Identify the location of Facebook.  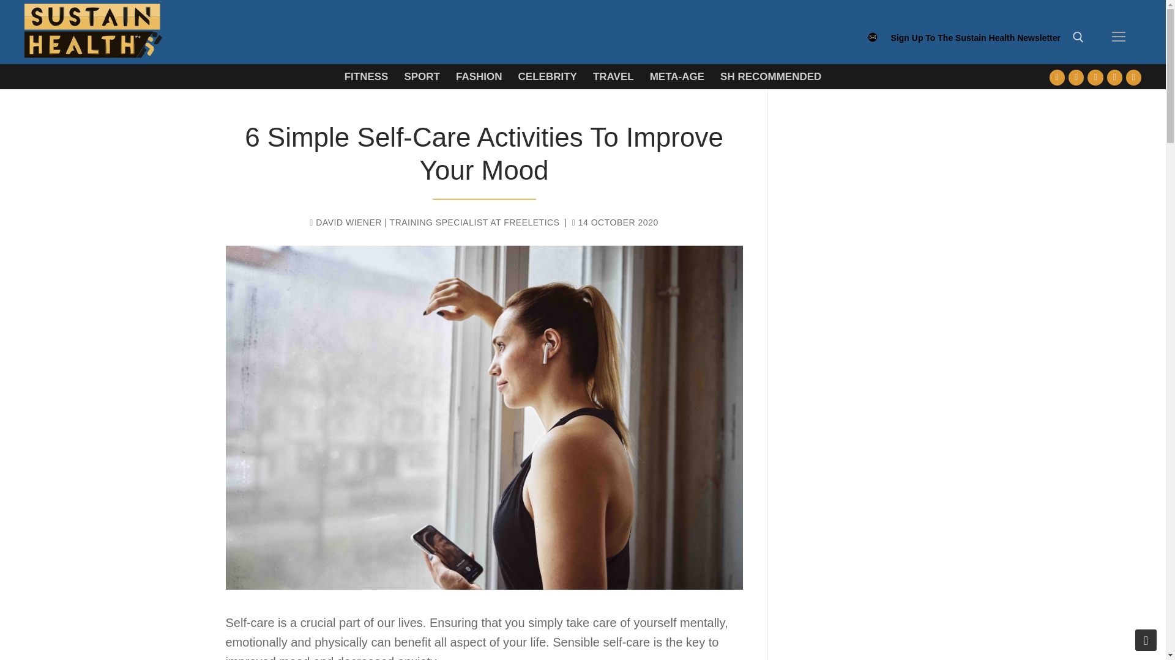
(1057, 77).